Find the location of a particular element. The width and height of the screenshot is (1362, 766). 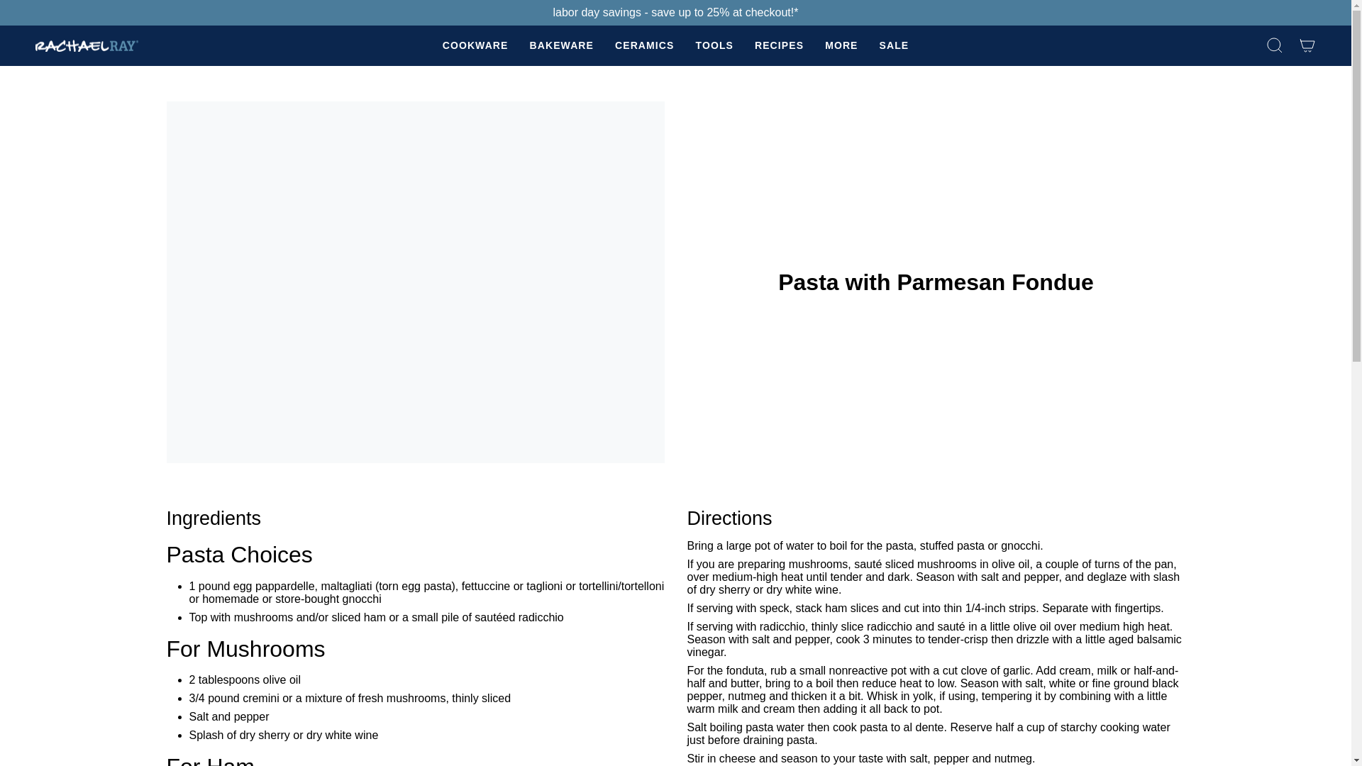

COOKWARE is located at coordinates (475, 45).